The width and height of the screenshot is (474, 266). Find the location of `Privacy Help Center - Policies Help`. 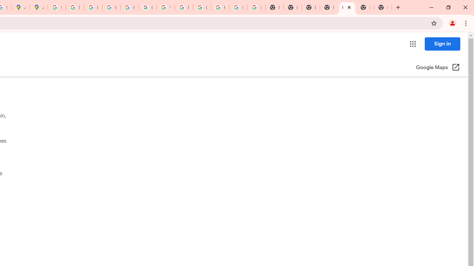

Privacy Help Center - Policies Help is located at coordinates (93, 7).